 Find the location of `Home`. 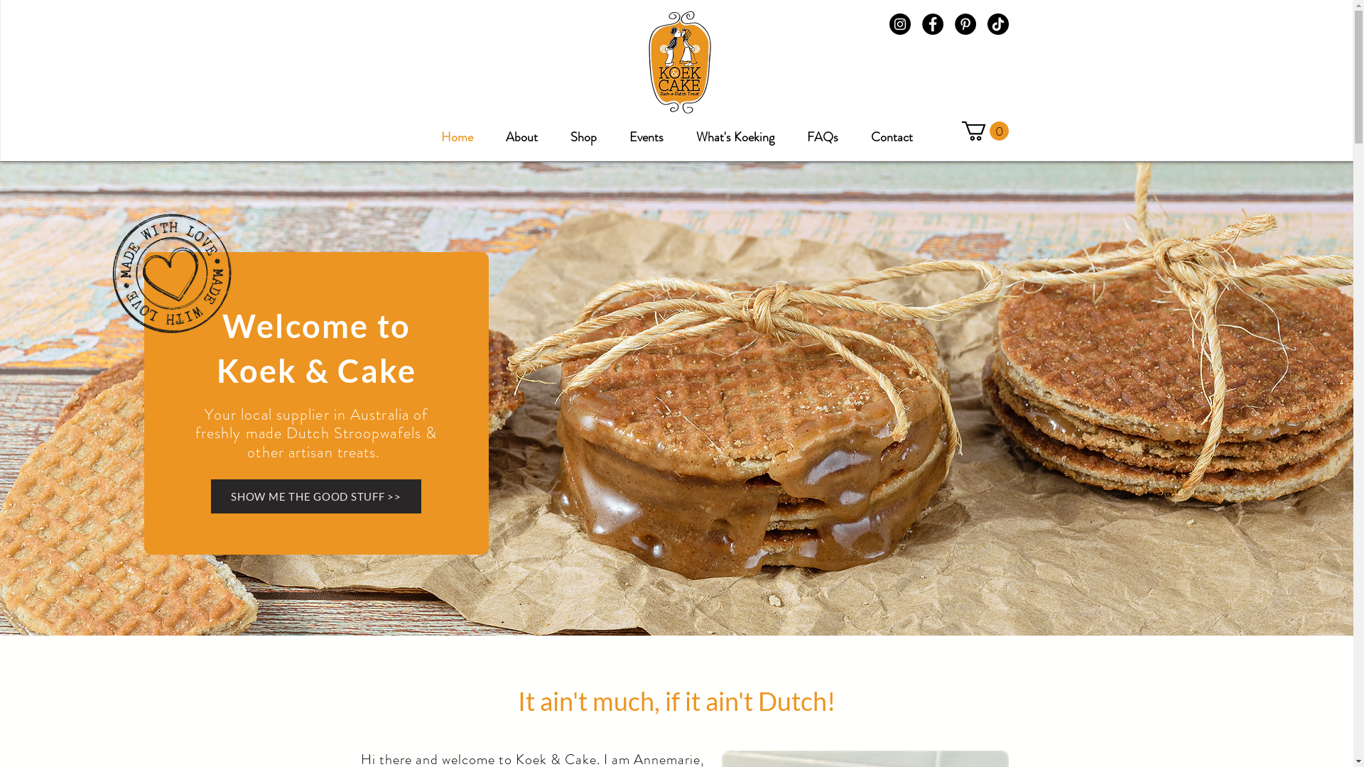

Home is located at coordinates (458, 131).